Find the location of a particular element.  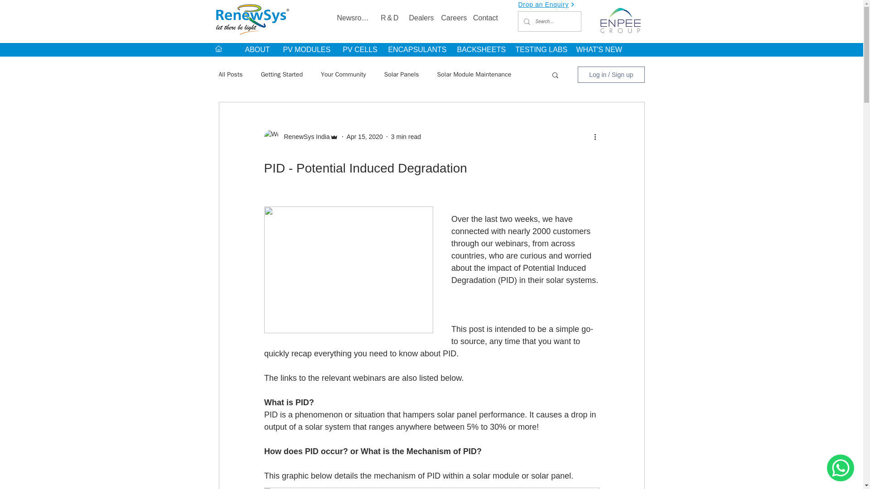

Contact is located at coordinates (486, 18).